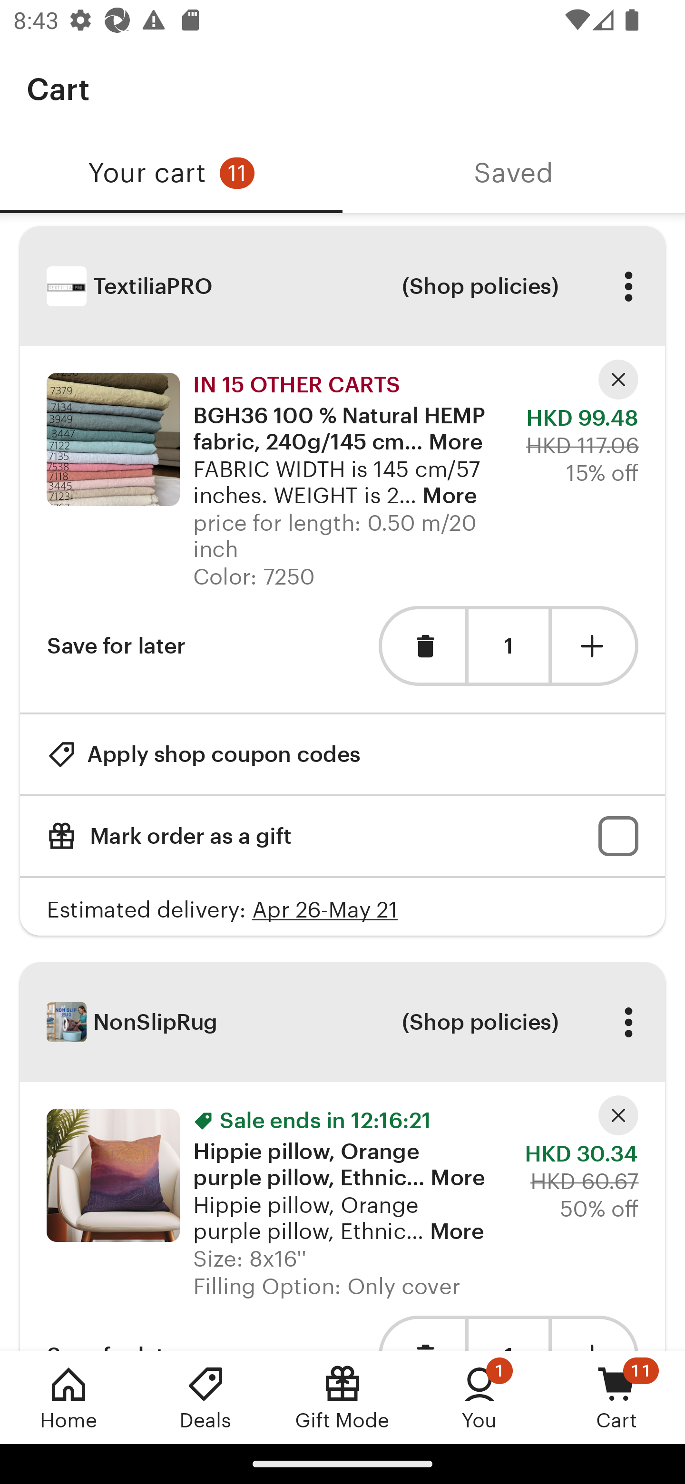 Image resolution: width=685 pixels, height=1484 pixels. What do you see at coordinates (479, 1022) in the screenshot?
I see `(Shop policies)` at bounding box center [479, 1022].